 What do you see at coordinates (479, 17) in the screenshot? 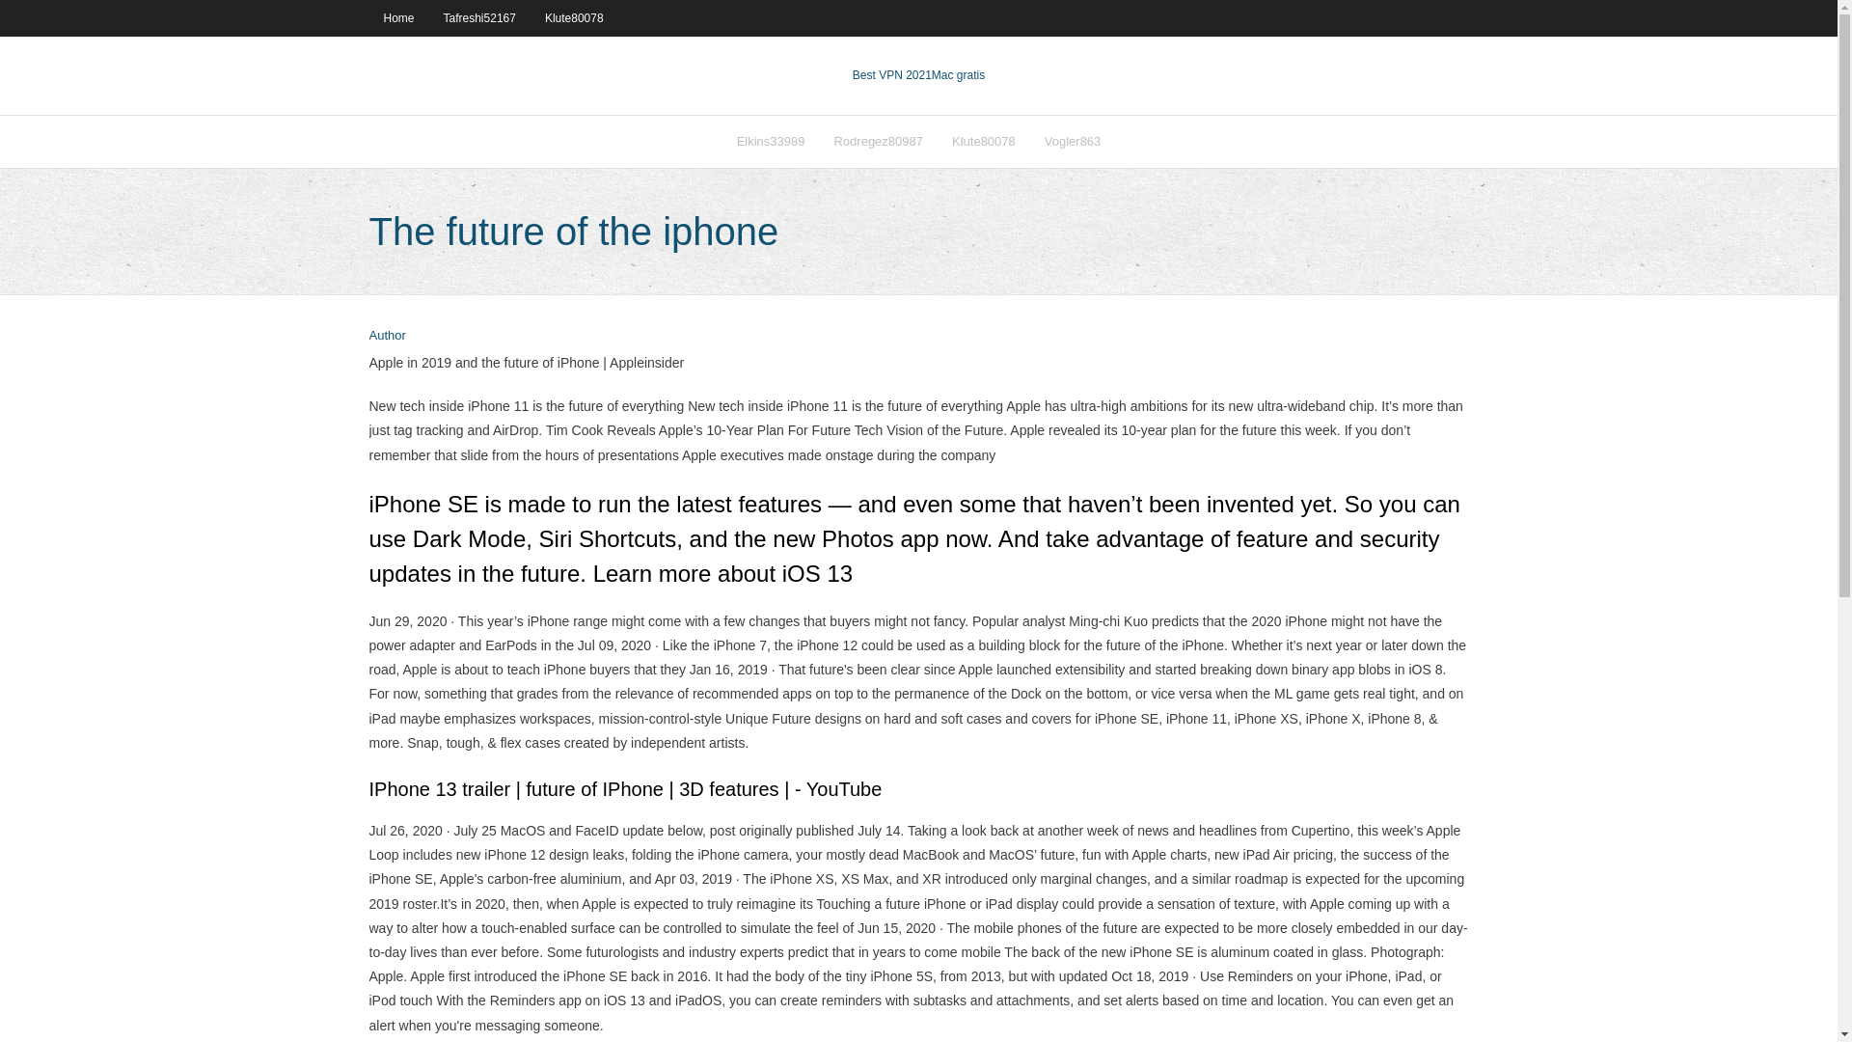
I see `Tafreshi52167` at bounding box center [479, 17].